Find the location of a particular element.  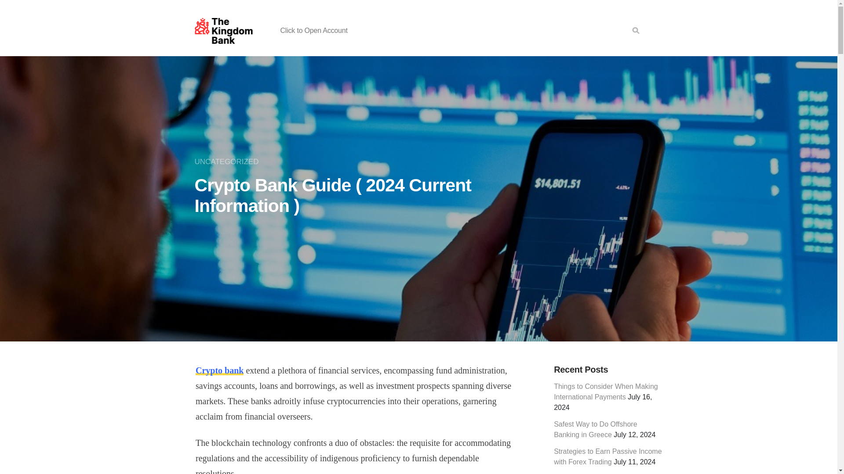

Uncategorized is located at coordinates (228, 162).